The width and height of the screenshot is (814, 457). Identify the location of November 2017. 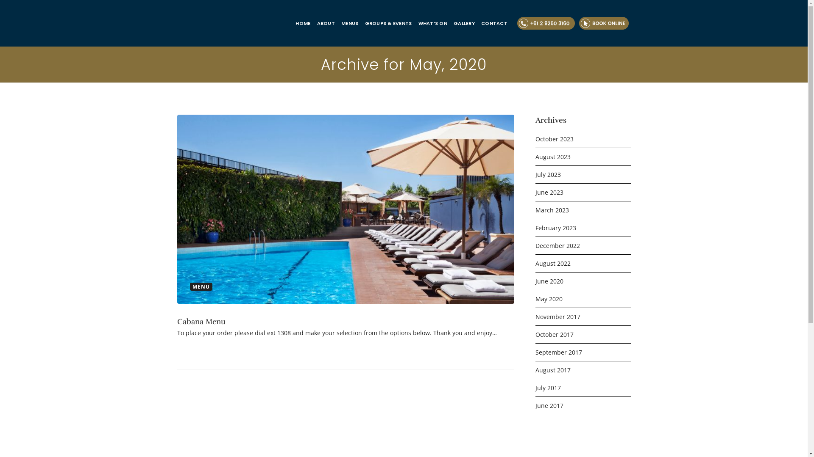
(583, 317).